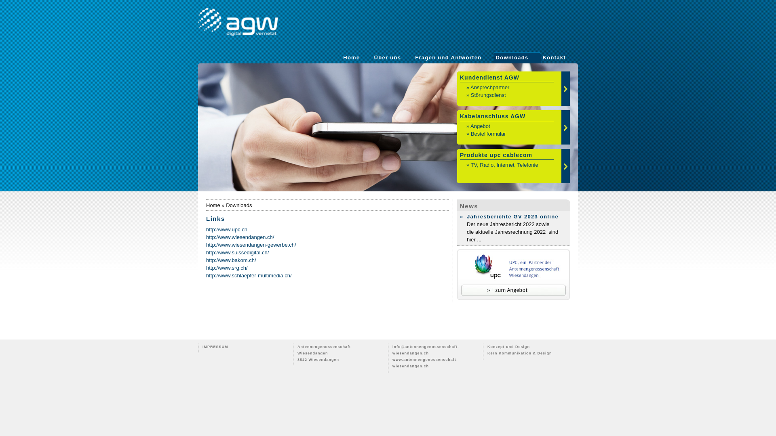 The image size is (776, 436). I want to click on Fragen und Antworten, so click(448, 57).